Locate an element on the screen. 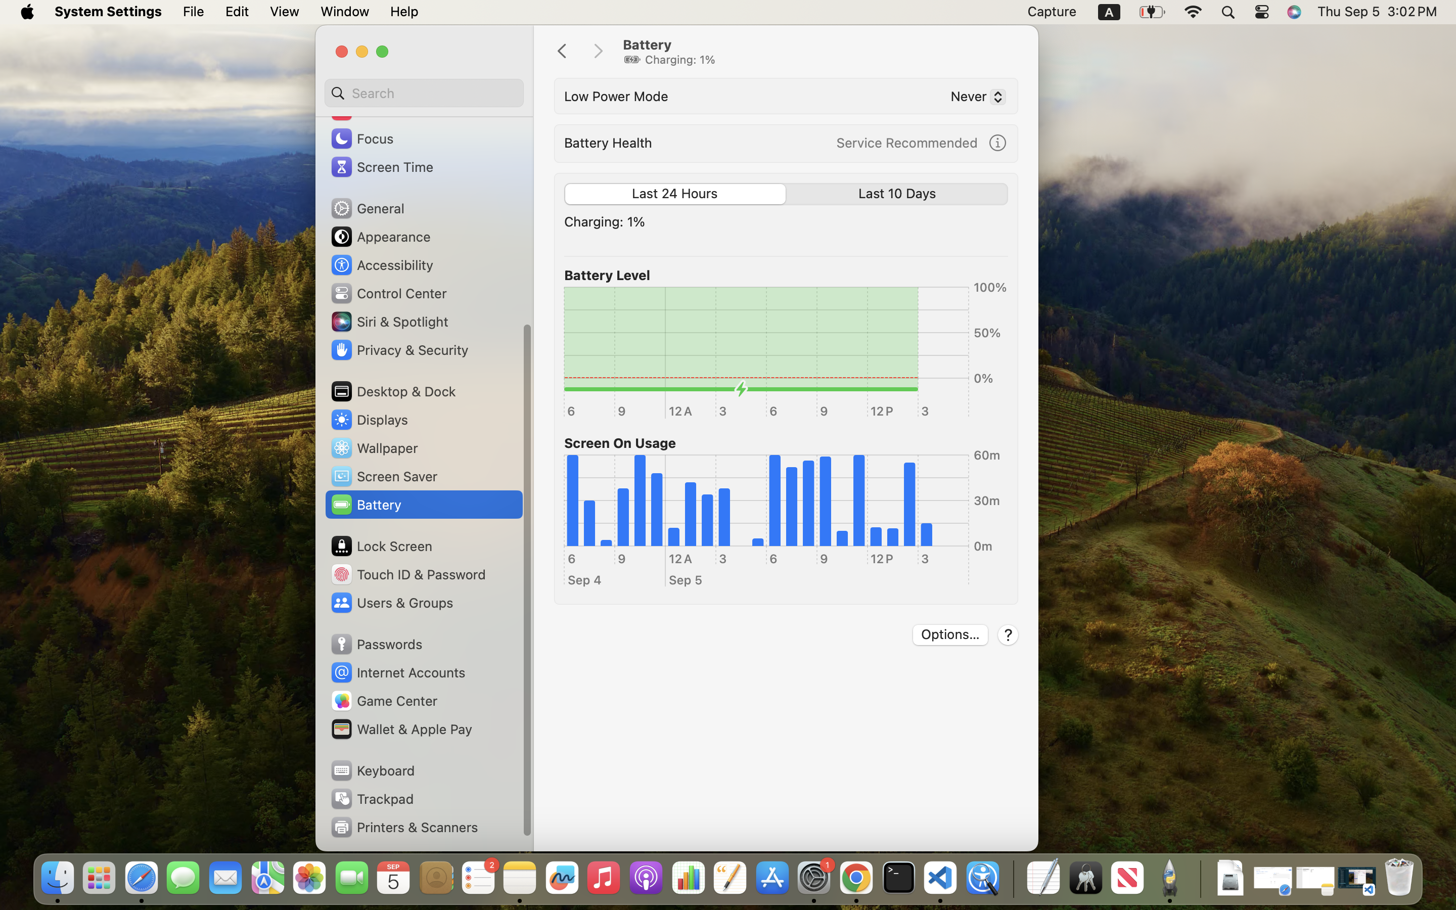 The height and width of the screenshot is (910, 1456). Game Center is located at coordinates (384, 701).